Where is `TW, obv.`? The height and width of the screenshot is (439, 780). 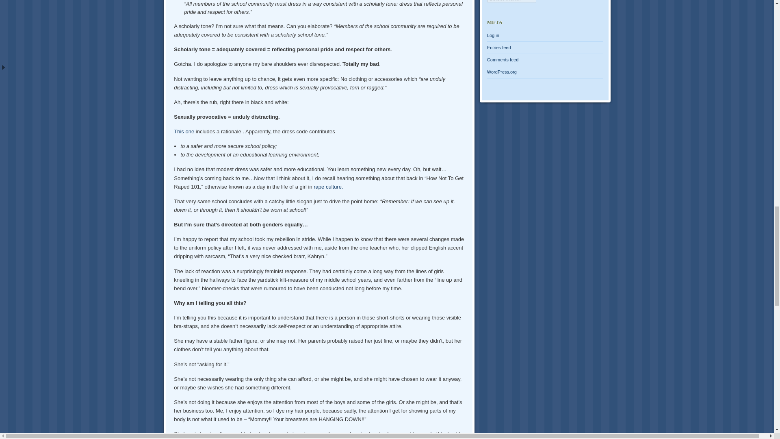 TW, obv. is located at coordinates (328, 187).